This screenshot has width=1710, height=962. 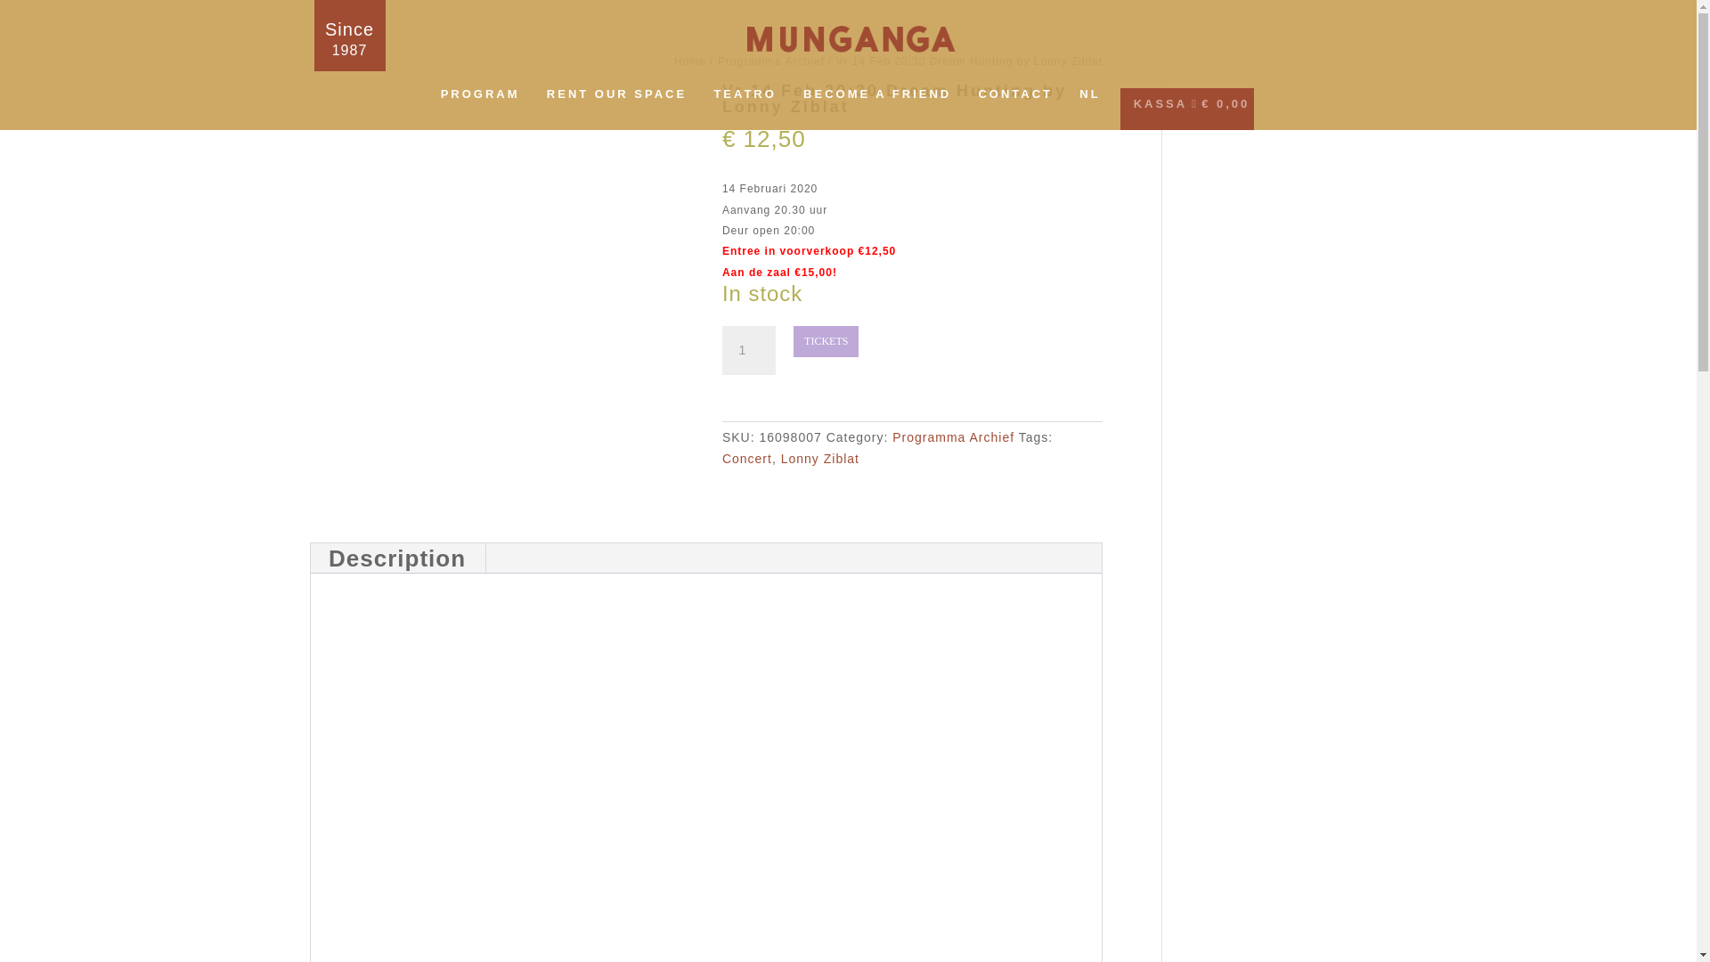 I want to click on Home, so click(x=689, y=61).